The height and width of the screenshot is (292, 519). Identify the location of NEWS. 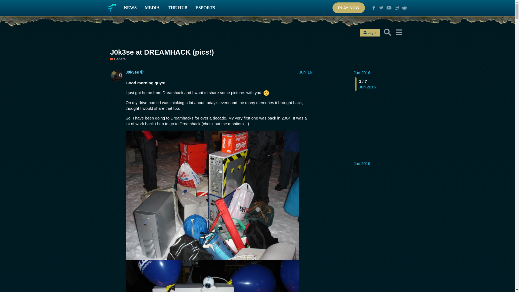
(130, 8).